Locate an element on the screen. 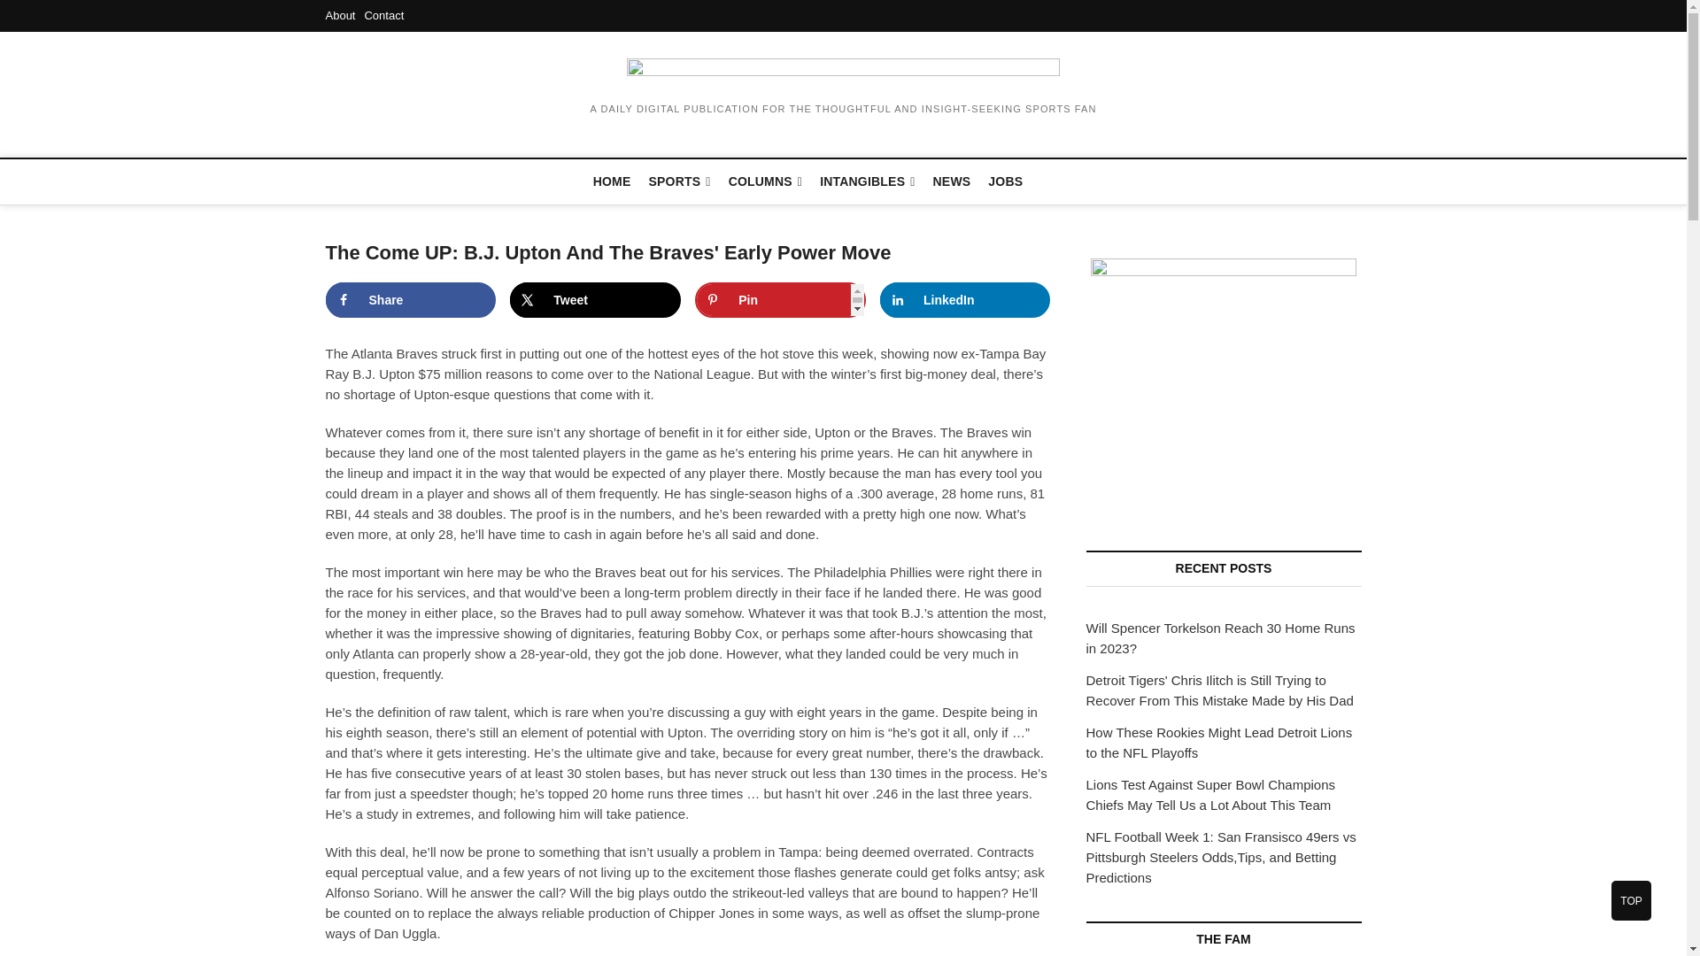 The image size is (1700, 956). NEWS is located at coordinates (953, 181).